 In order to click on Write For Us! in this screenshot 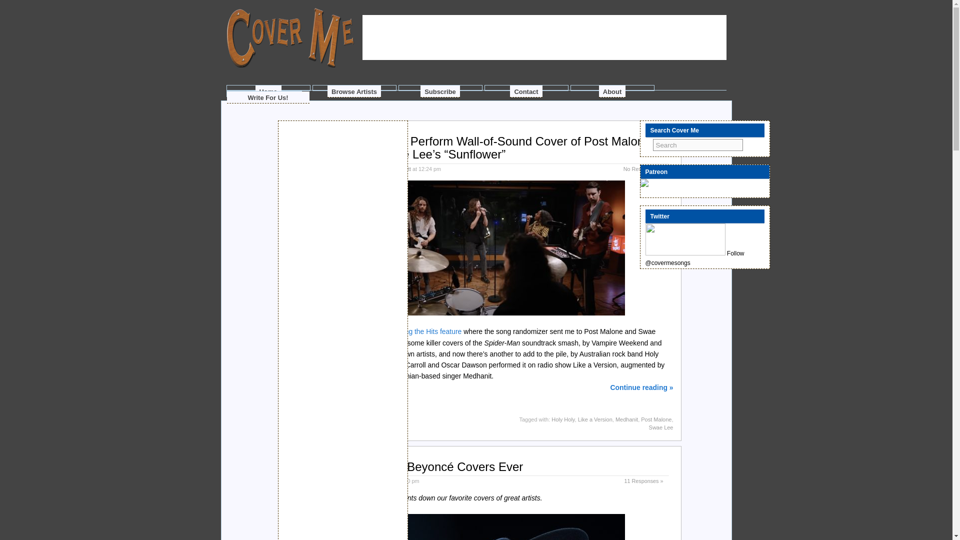, I will do `click(268, 97)`.